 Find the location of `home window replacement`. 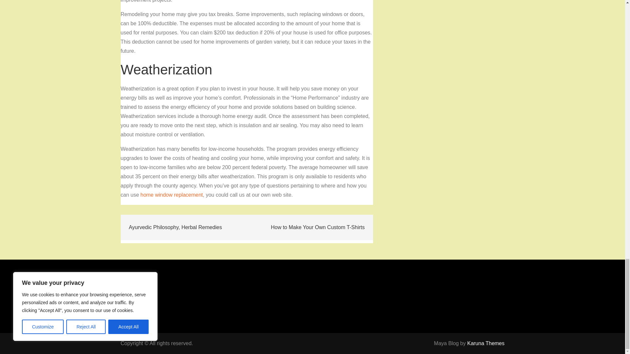

home window replacement is located at coordinates (172, 195).